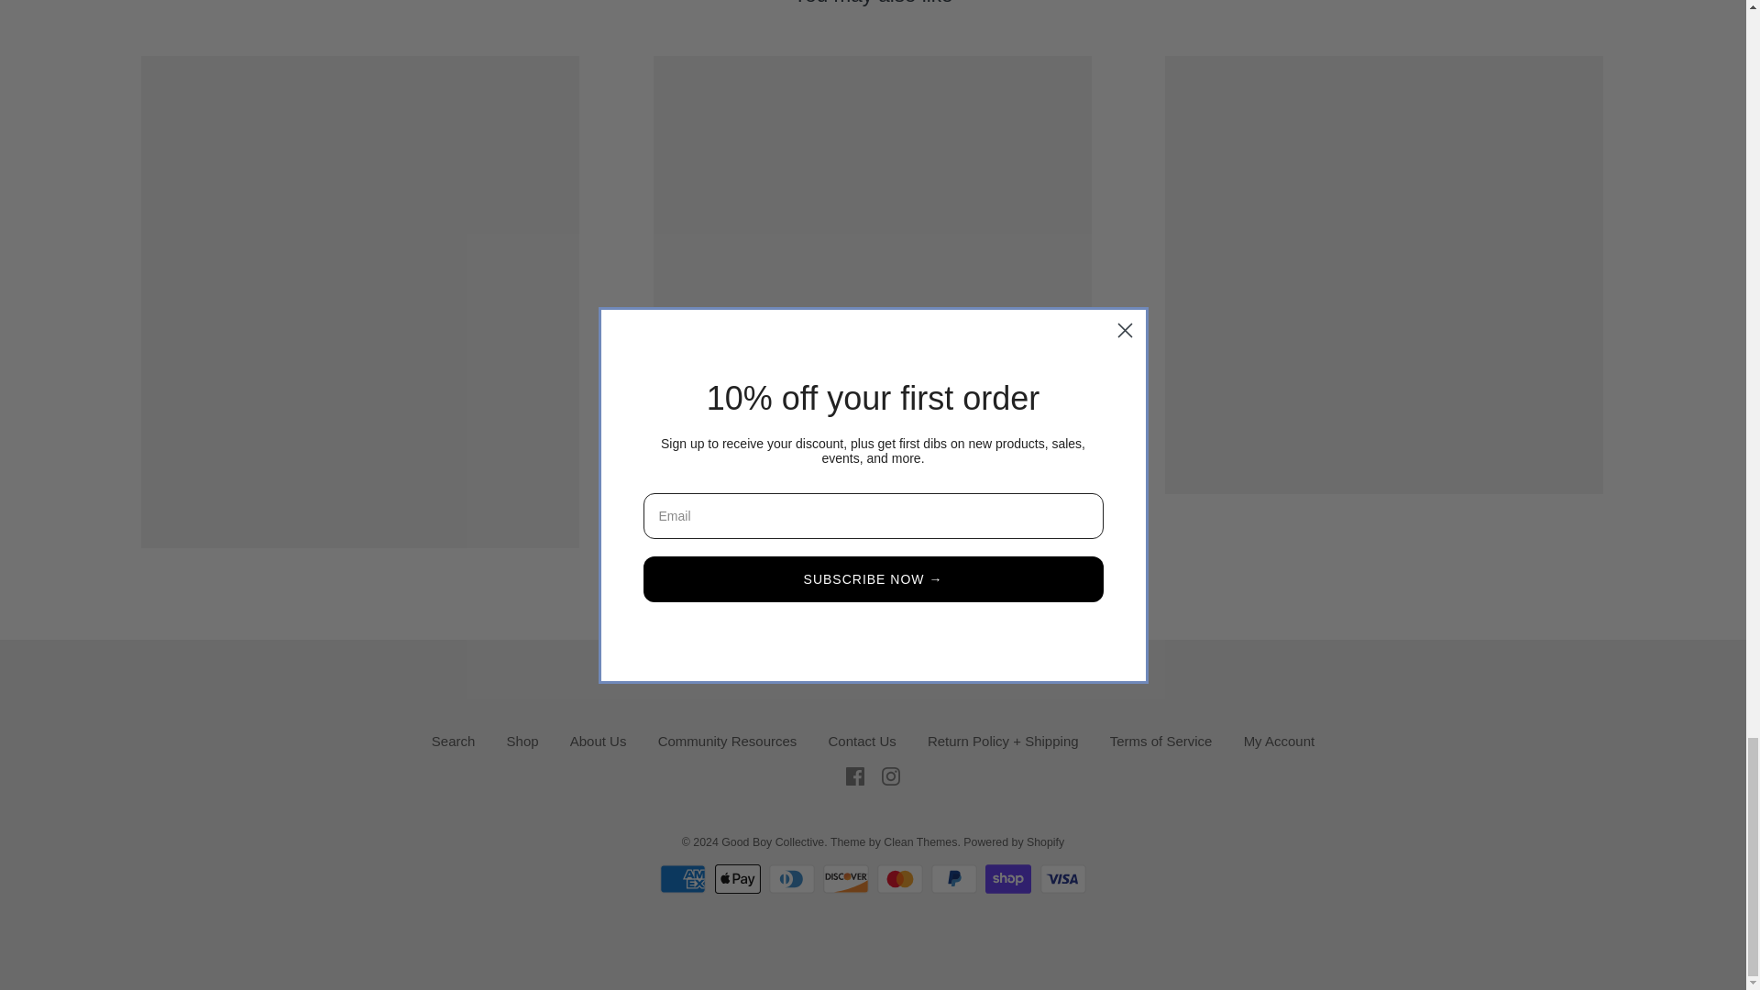  What do you see at coordinates (953, 878) in the screenshot?
I see `PayPal` at bounding box center [953, 878].